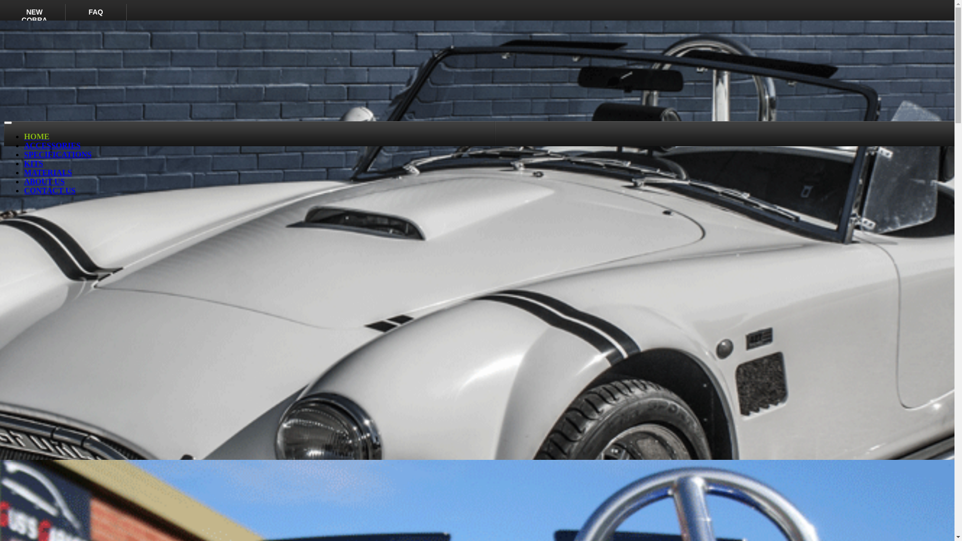 This screenshot has width=962, height=541. I want to click on KITS, so click(34, 163).